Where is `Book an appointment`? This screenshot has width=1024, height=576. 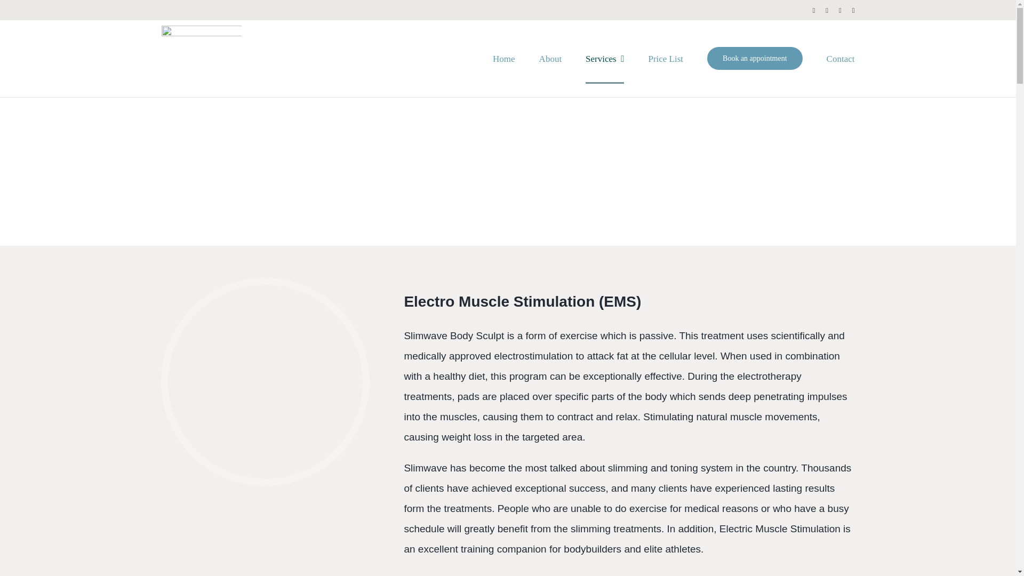 Book an appointment is located at coordinates (755, 58).